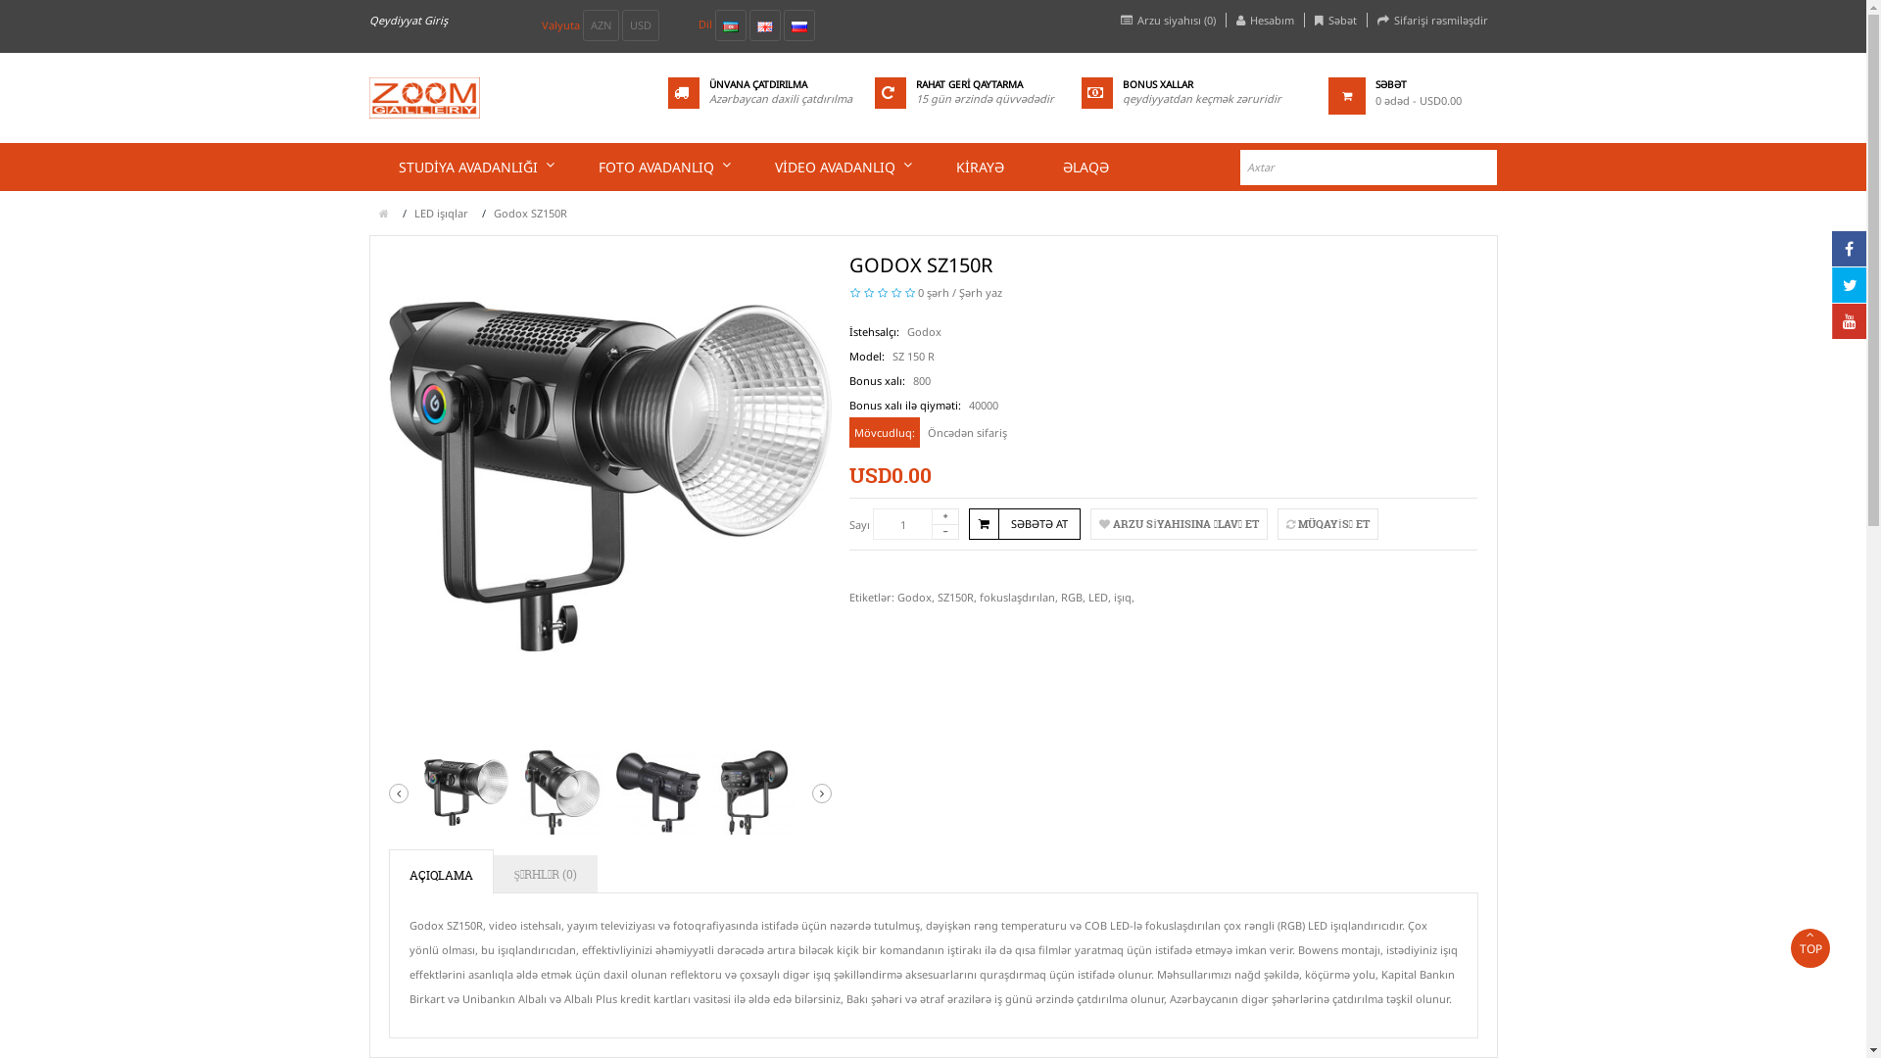 This screenshot has width=1881, height=1058. I want to click on Godox SZ150R, so click(562, 793).